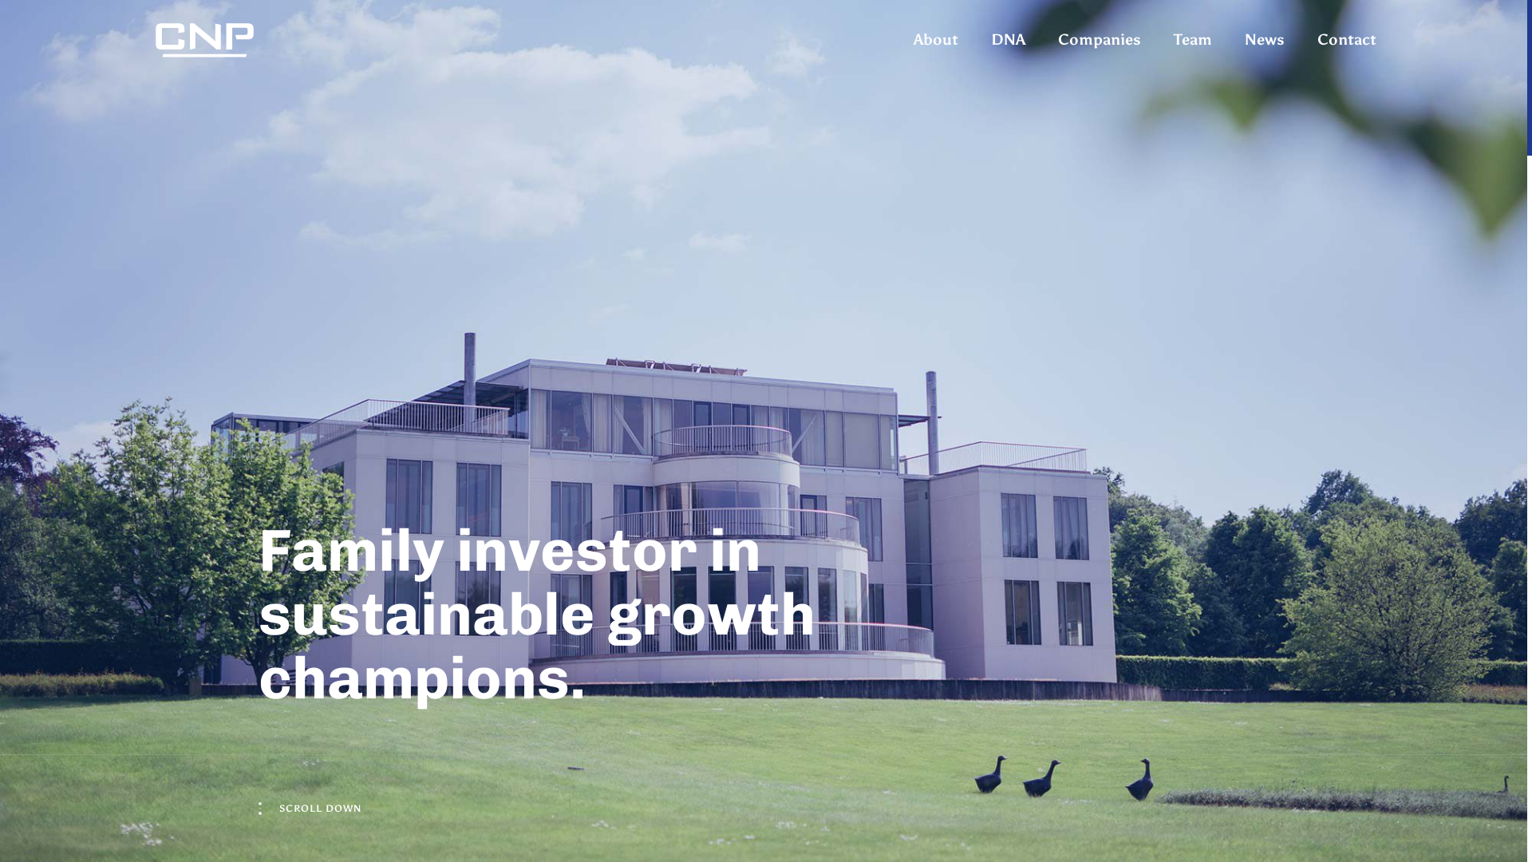  I want to click on SCROLL DOWN, so click(310, 809).